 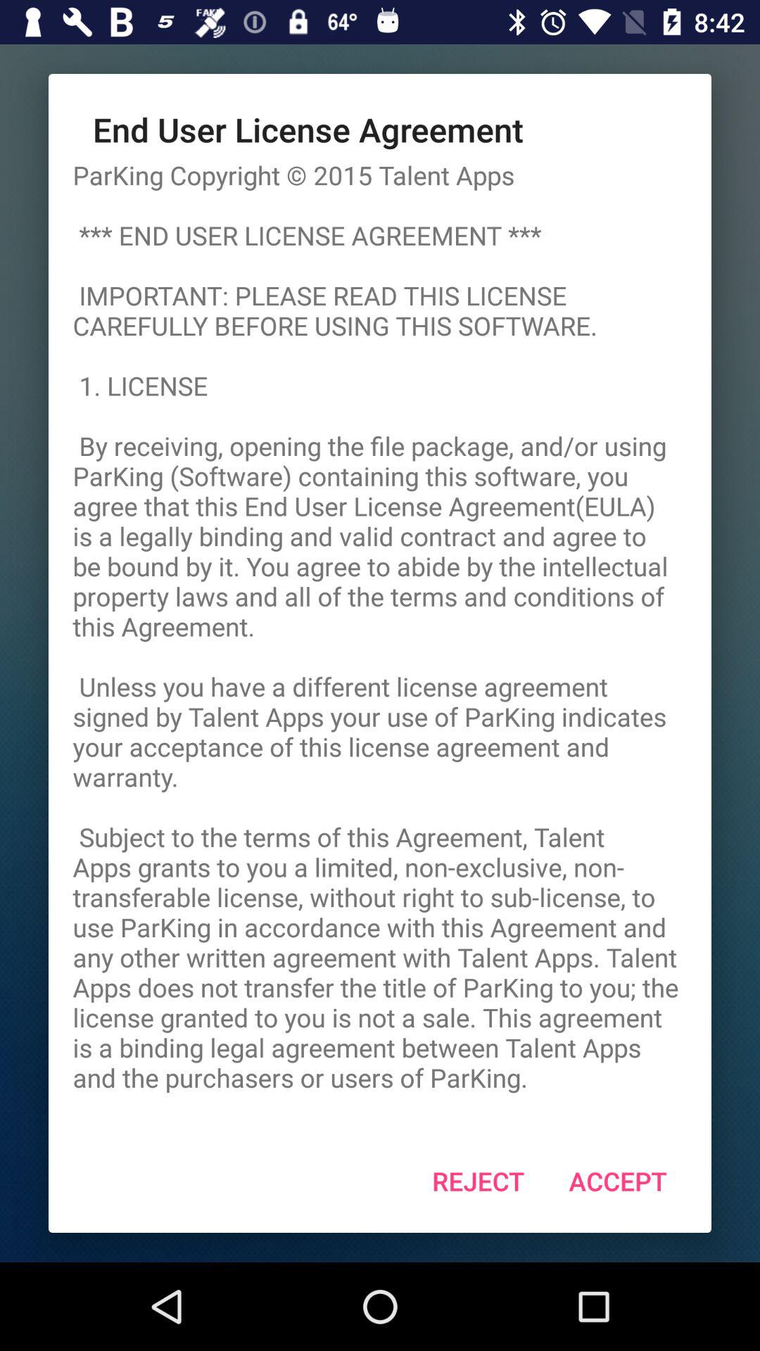 I want to click on turn on the accept, so click(x=618, y=1181).